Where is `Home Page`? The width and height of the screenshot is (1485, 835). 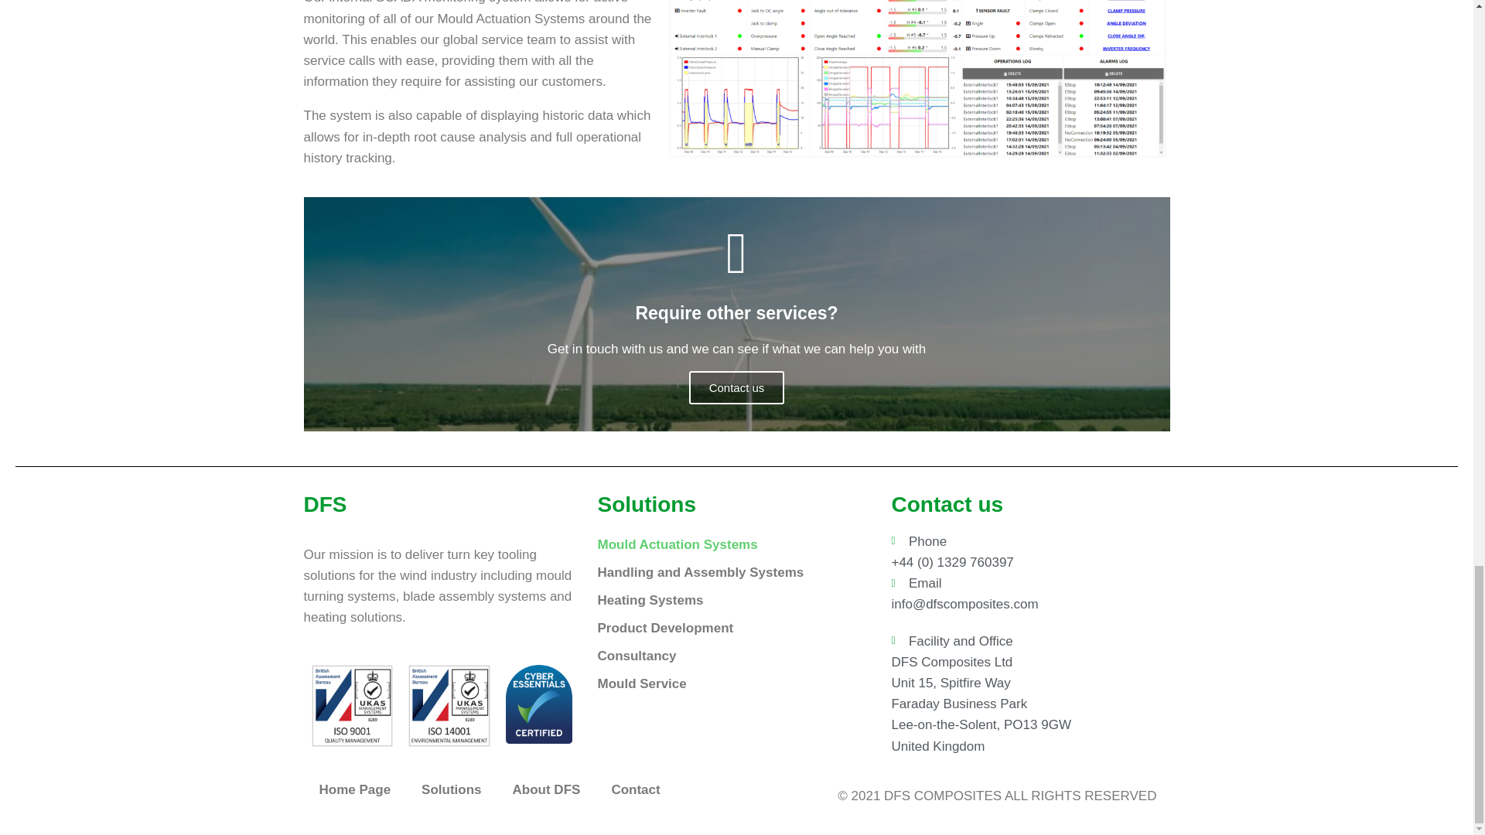
Home Page is located at coordinates (354, 790).